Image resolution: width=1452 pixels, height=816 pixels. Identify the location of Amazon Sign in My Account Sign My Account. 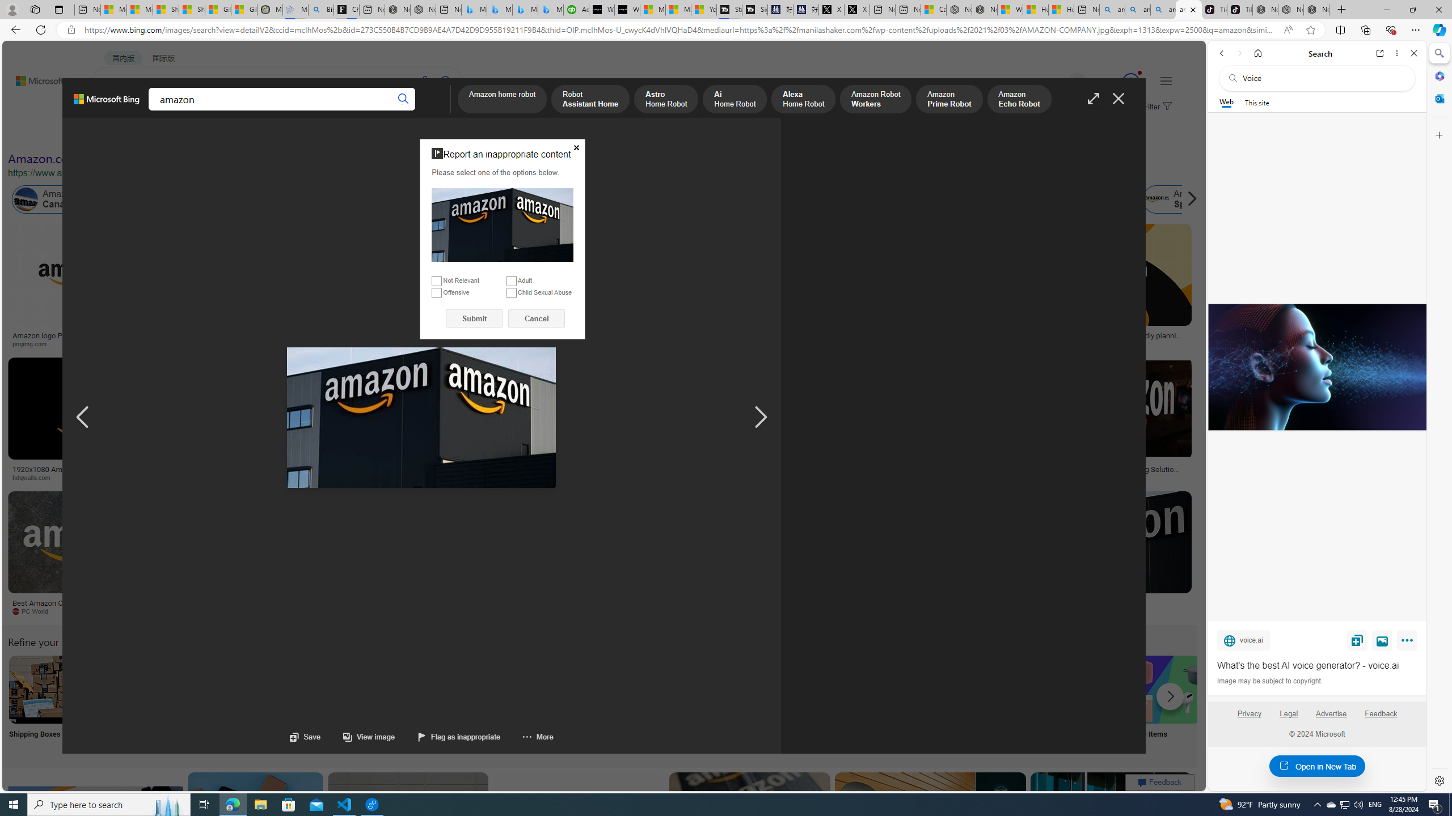
(716, 704).